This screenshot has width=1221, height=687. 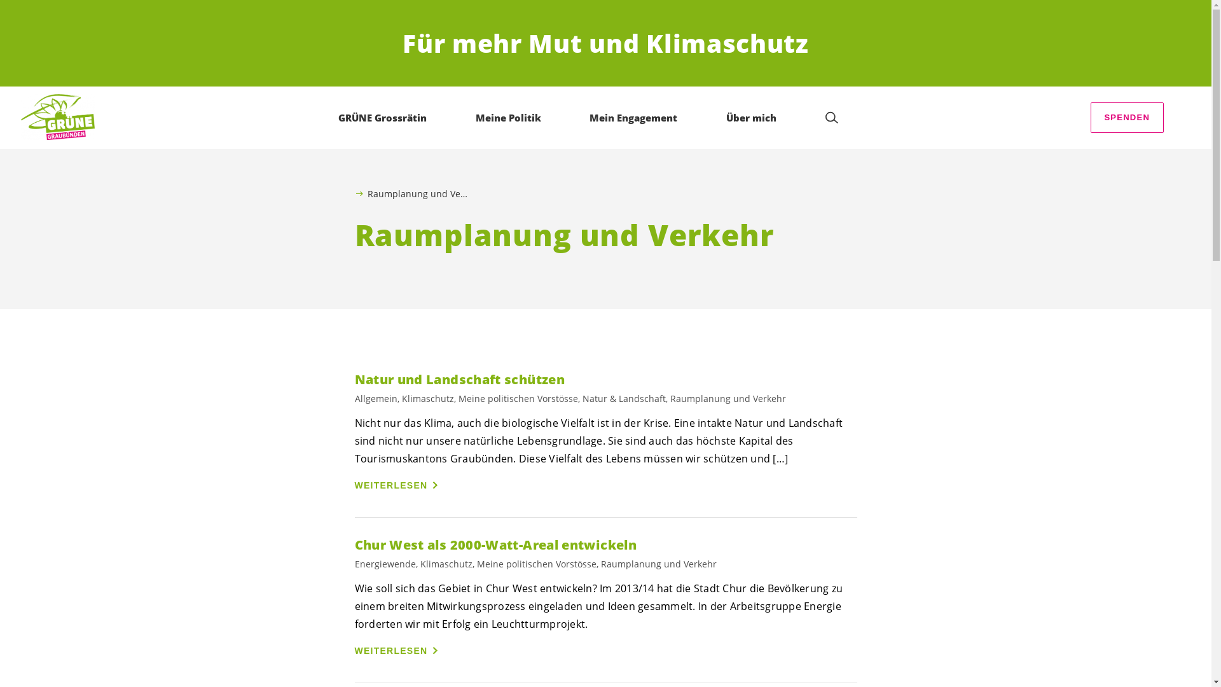 I want to click on WEITERLESEN, so click(x=398, y=485).